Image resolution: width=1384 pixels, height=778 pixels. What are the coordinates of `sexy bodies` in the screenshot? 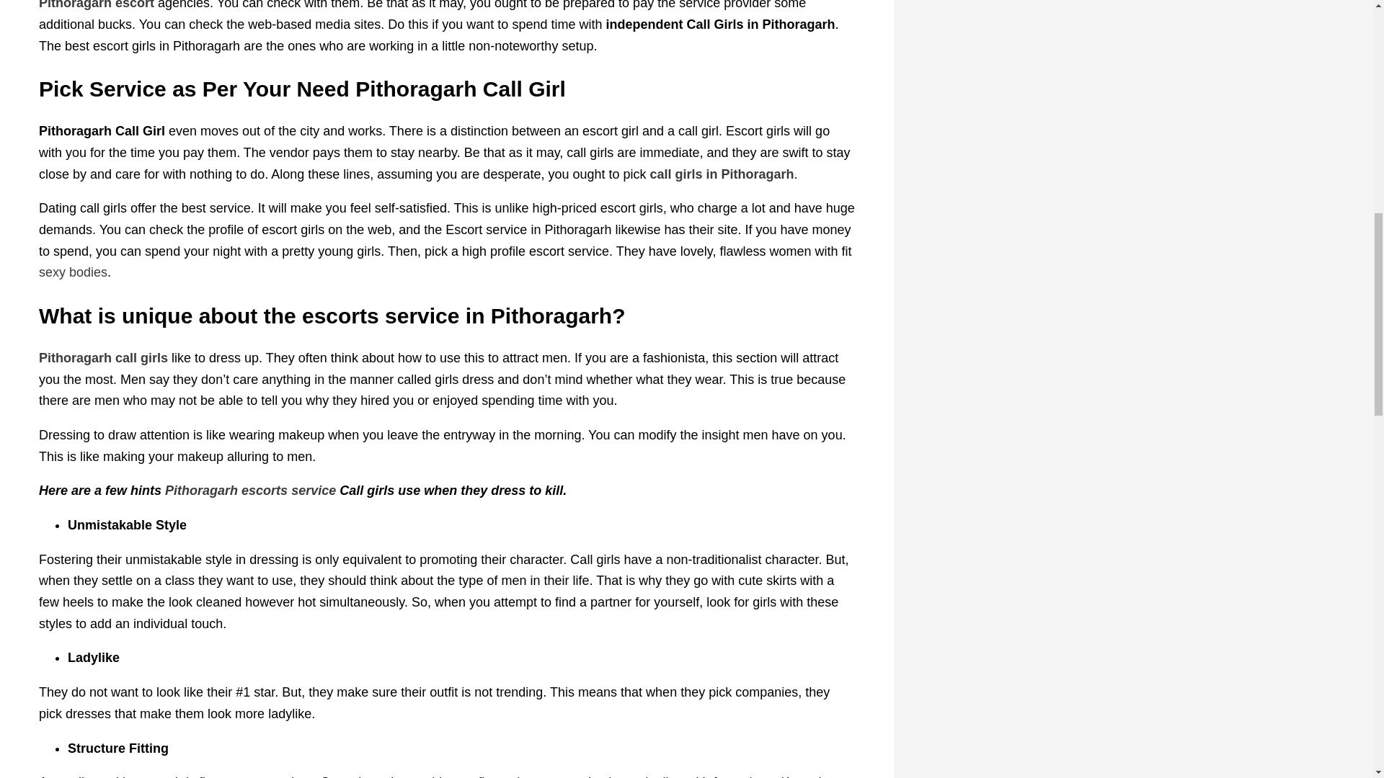 It's located at (73, 272).